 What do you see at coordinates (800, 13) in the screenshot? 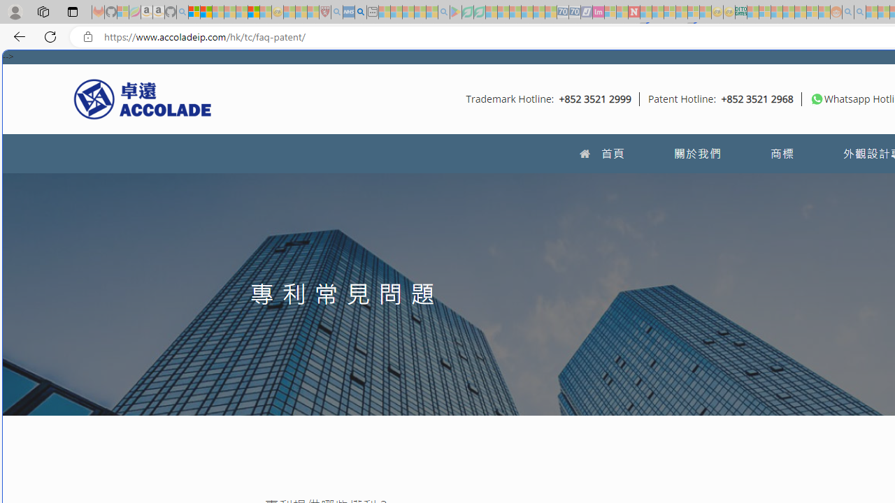
I see `Kinda Frugal - MSN - Sleeping` at bounding box center [800, 13].